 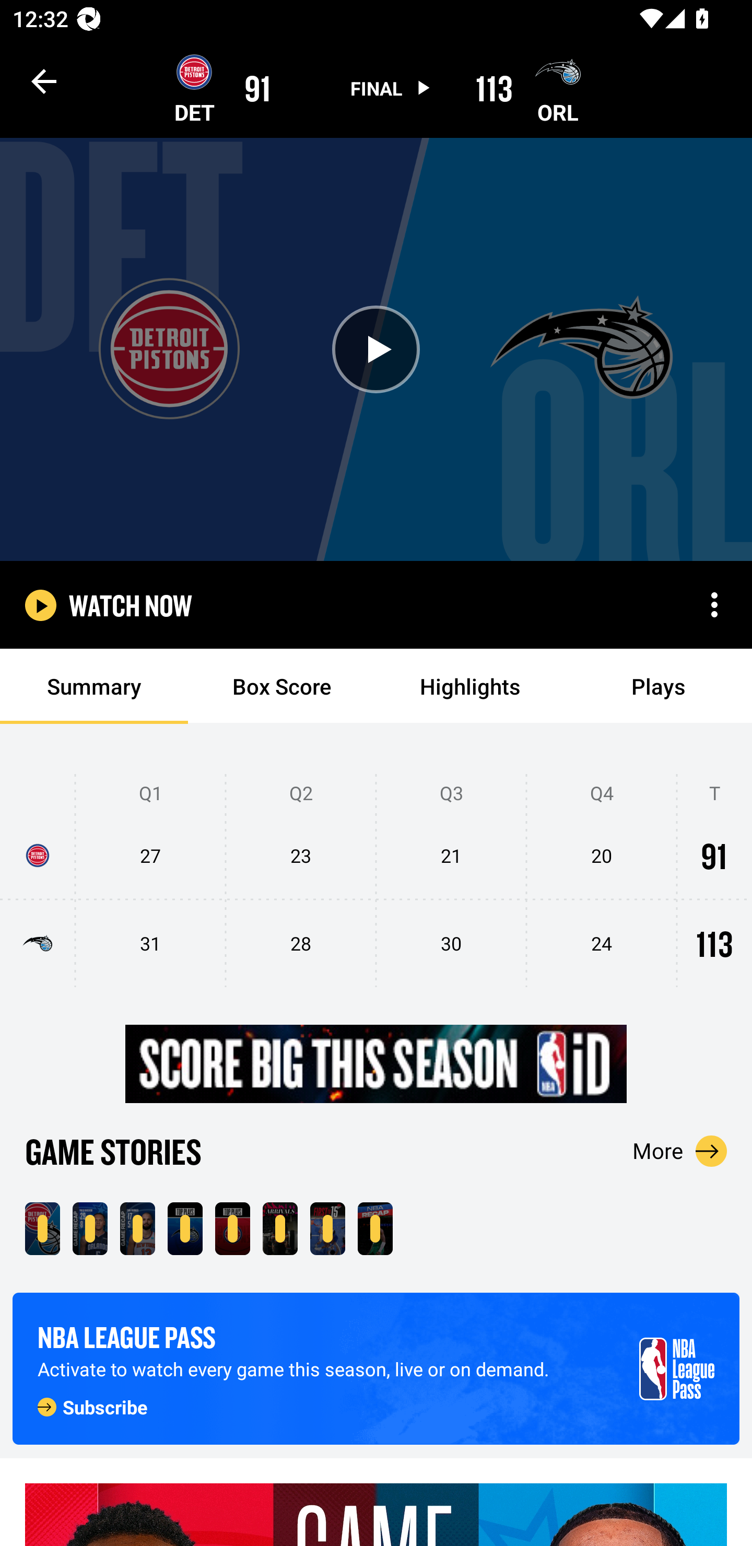 What do you see at coordinates (375, 1228) in the screenshot?
I see `Sunday's Recap NEW` at bounding box center [375, 1228].